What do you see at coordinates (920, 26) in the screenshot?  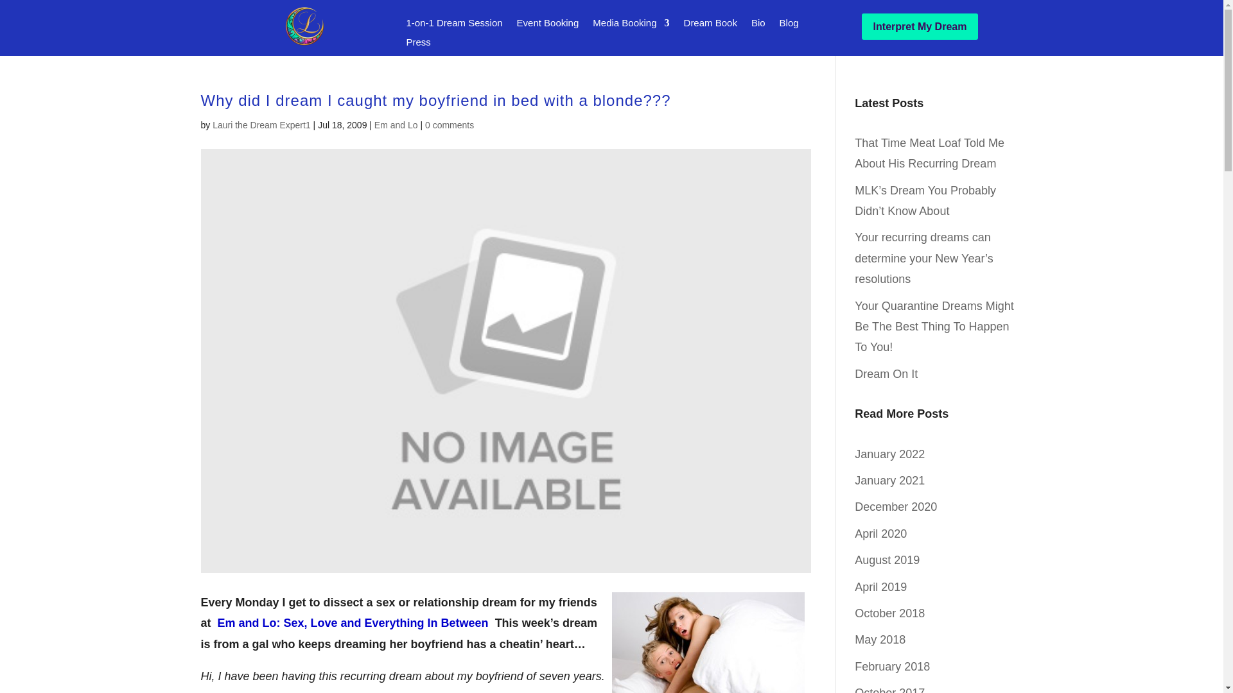 I see `Interpret My Dream` at bounding box center [920, 26].